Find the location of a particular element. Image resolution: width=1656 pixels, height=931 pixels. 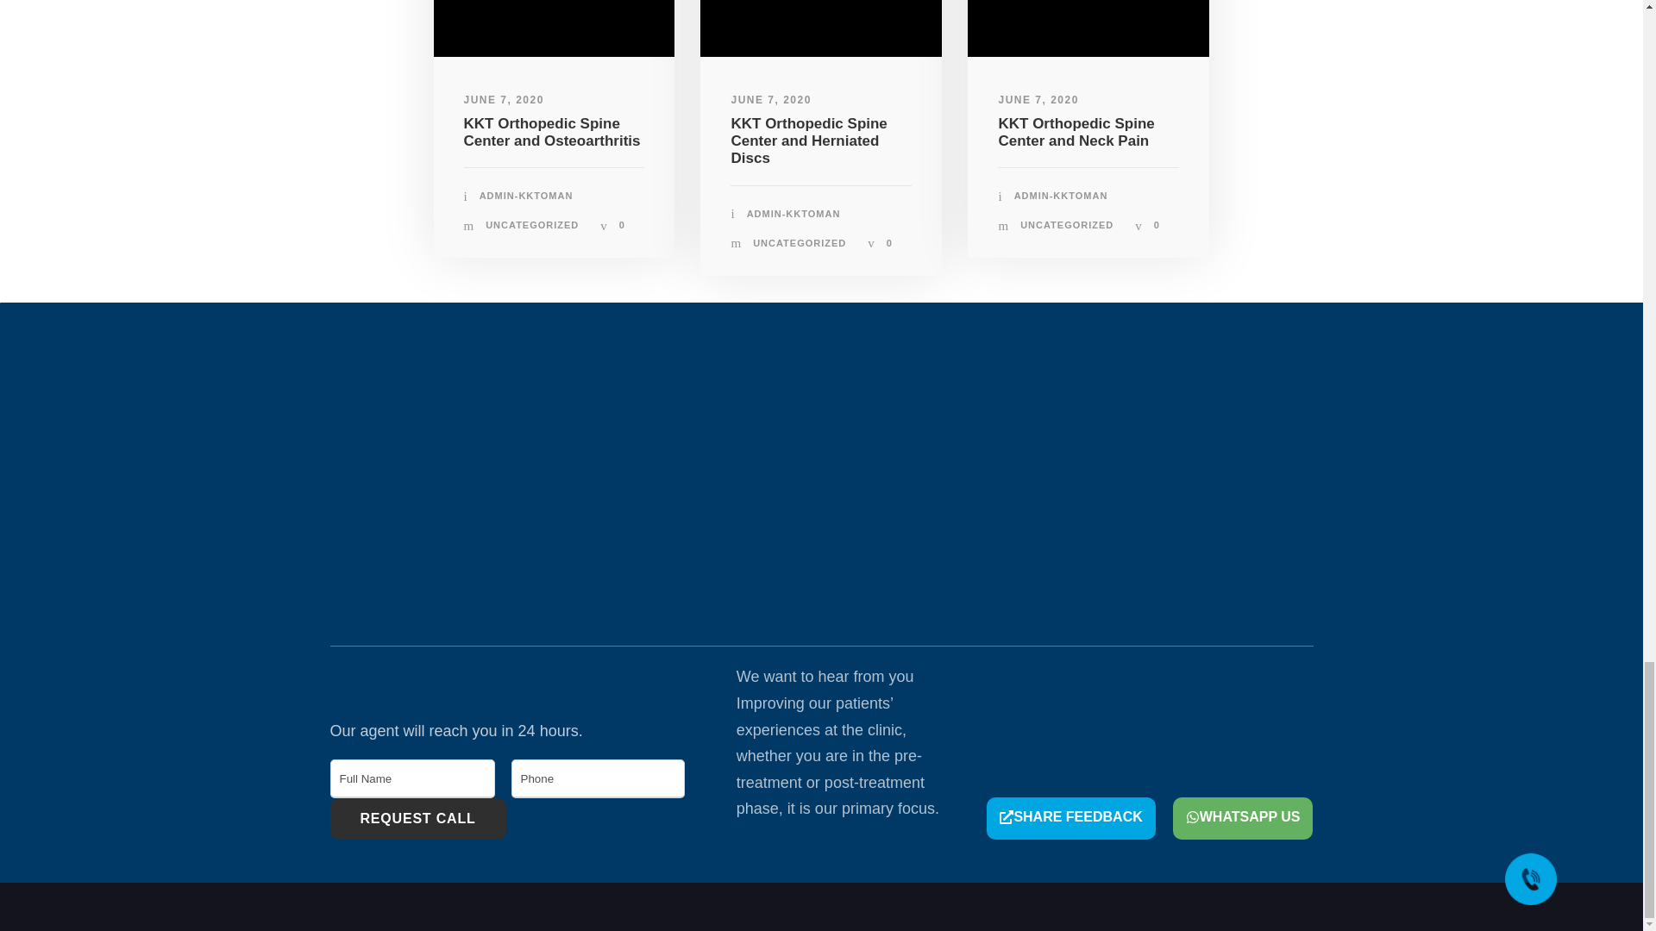

Posts by admin-kktoman is located at coordinates (1061, 196).